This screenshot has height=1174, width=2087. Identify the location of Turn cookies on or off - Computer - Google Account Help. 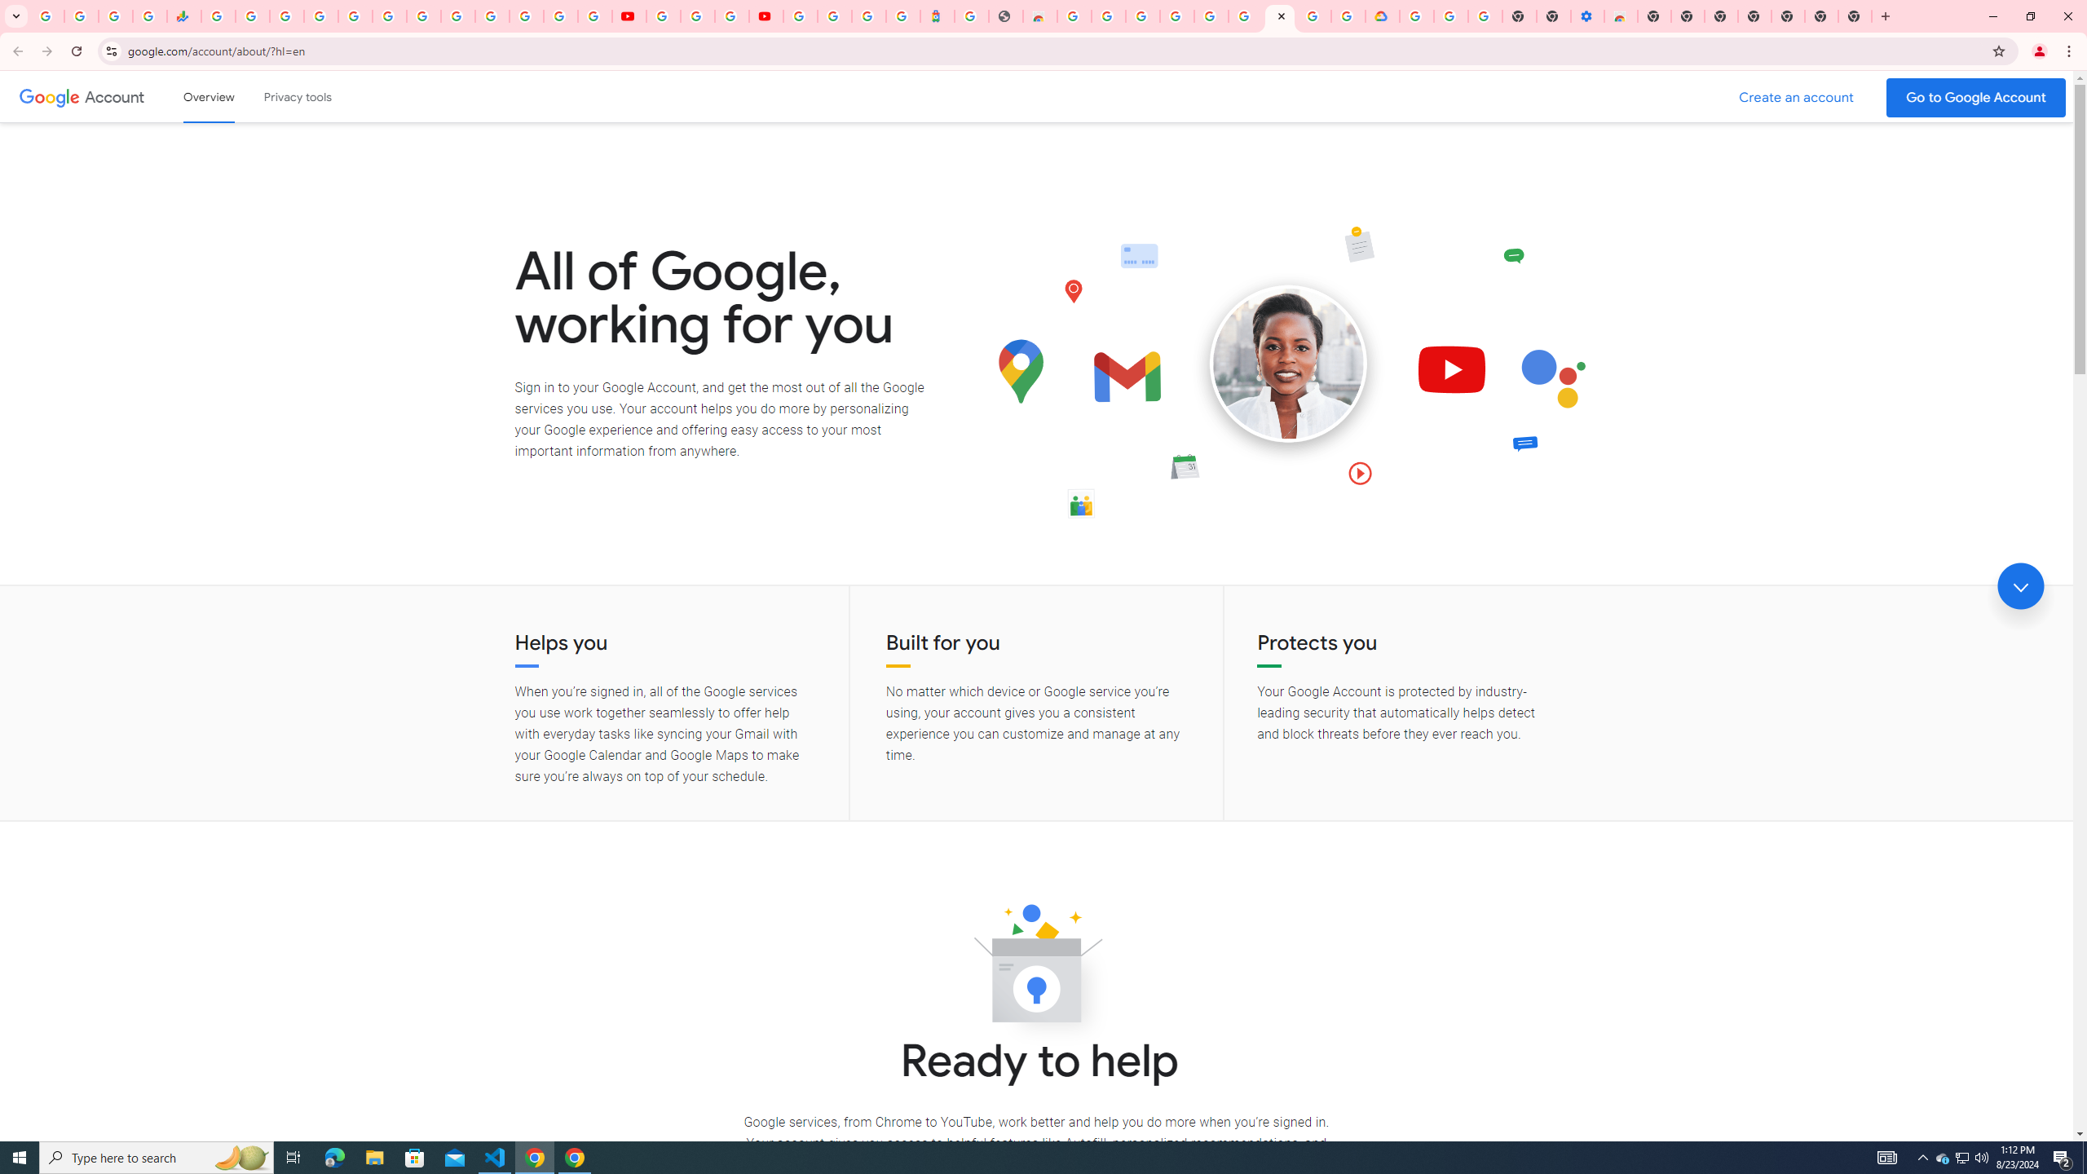
(1485, 16).